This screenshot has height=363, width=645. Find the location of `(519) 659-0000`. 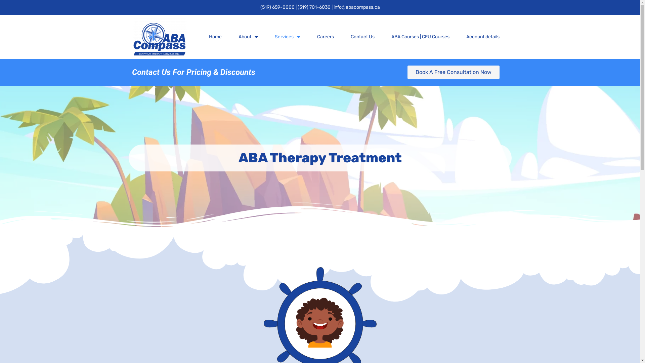

(519) 659-0000 is located at coordinates (277, 7).